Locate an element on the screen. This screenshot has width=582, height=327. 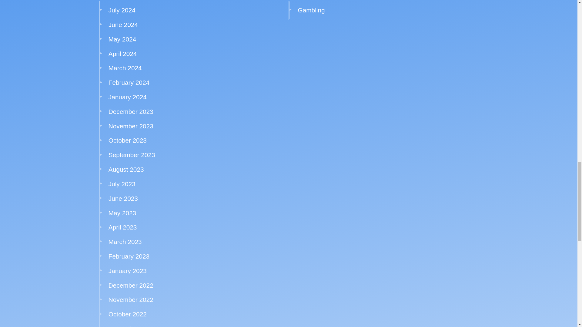
November 2022 is located at coordinates (131, 300).